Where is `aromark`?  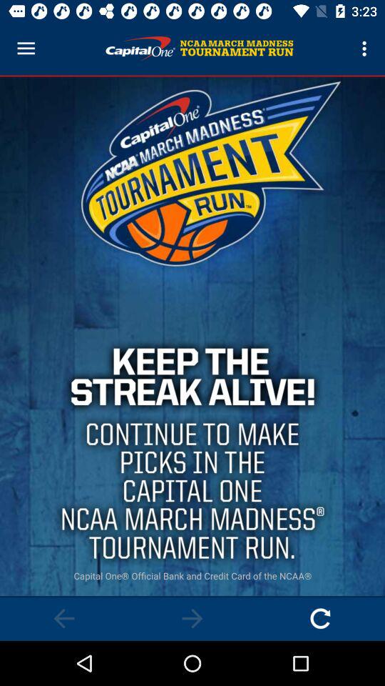
aromark is located at coordinates (64, 619).